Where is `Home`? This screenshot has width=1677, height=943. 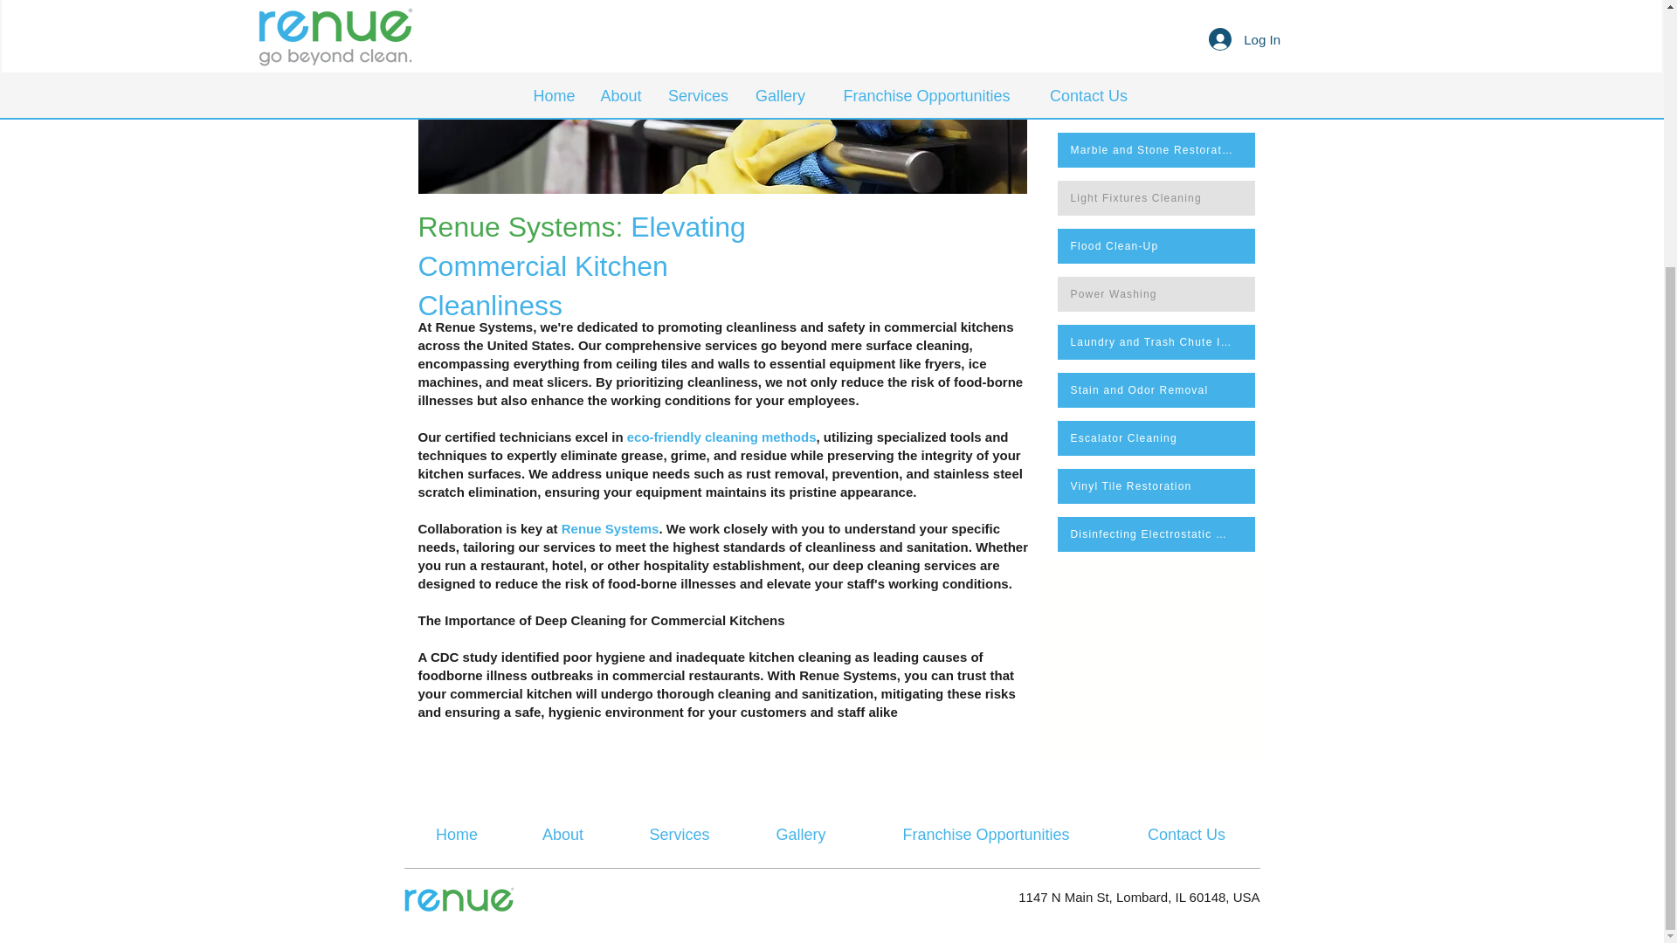 Home is located at coordinates (456, 834).